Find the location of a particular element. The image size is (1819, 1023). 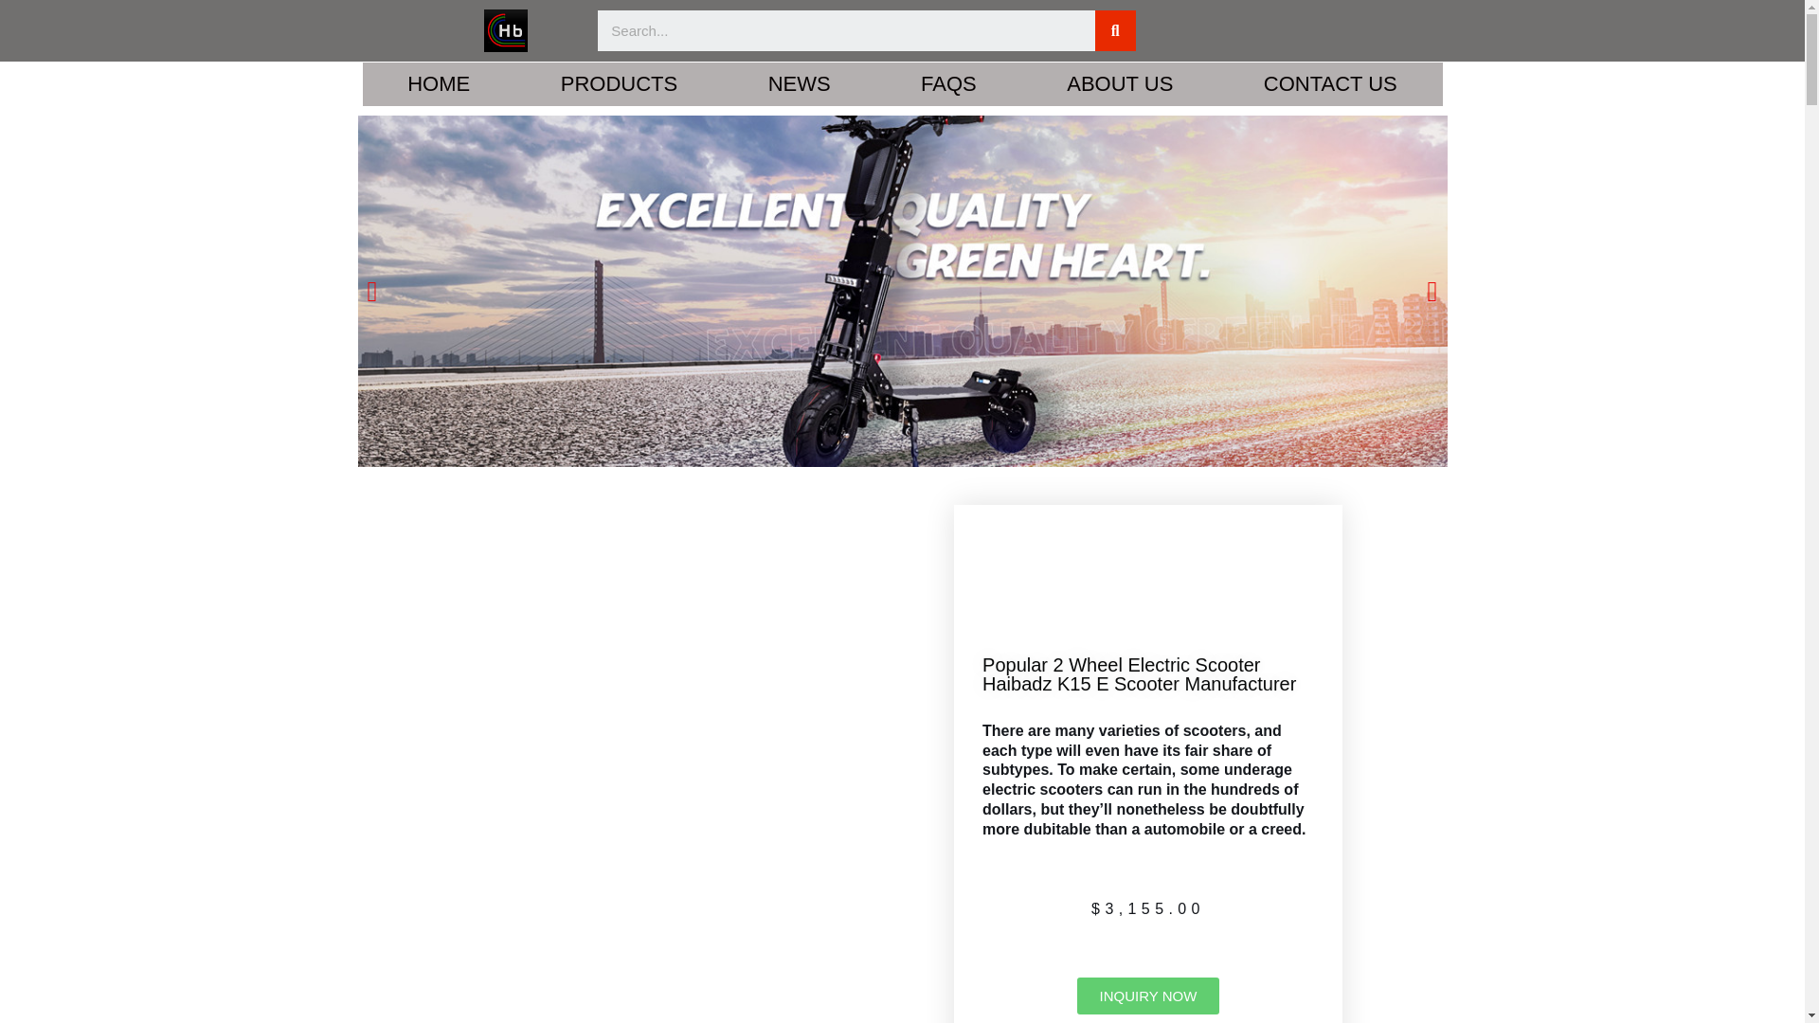

Search is located at coordinates (846, 30).